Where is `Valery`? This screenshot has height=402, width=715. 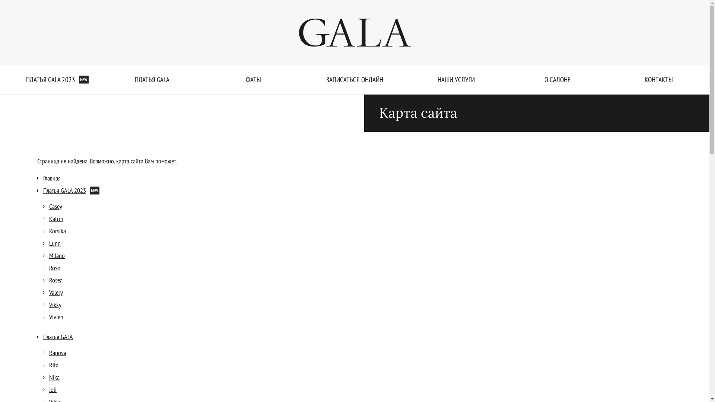
Valery is located at coordinates (56, 293).